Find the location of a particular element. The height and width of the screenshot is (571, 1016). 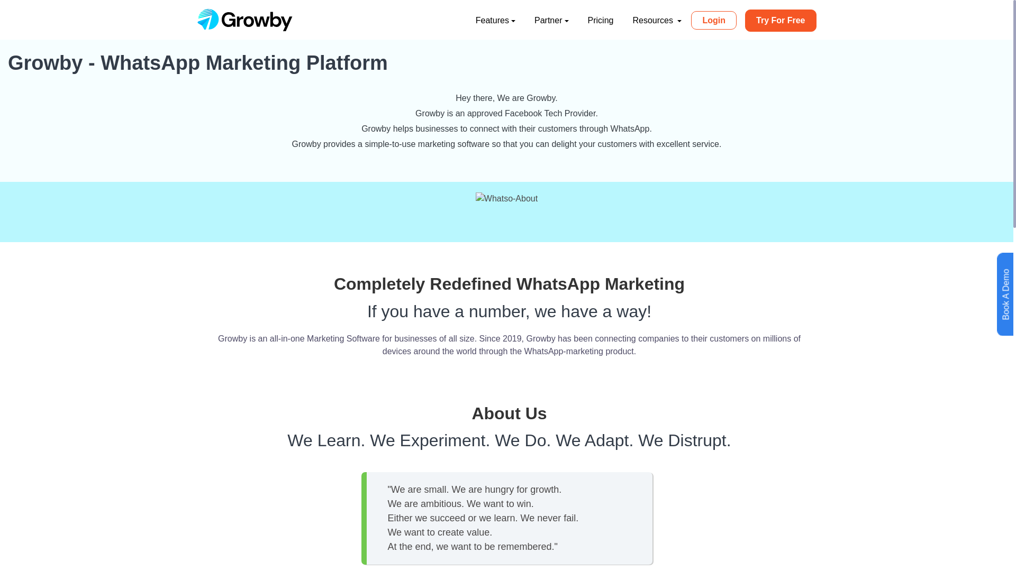

Resources is located at coordinates (656, 21).